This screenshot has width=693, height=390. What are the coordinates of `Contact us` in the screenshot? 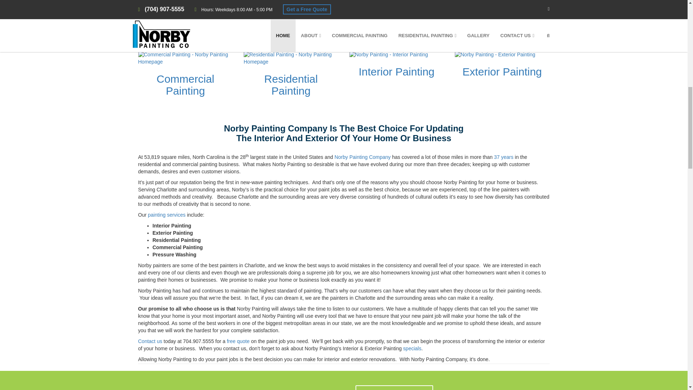 It's located at (150, 341).